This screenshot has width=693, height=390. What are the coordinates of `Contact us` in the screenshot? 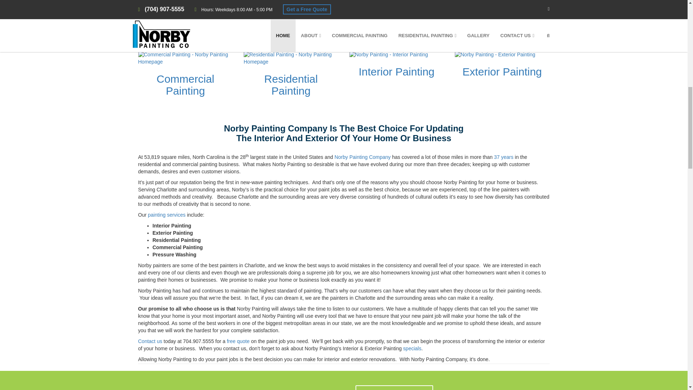 It's located at (150, 341).